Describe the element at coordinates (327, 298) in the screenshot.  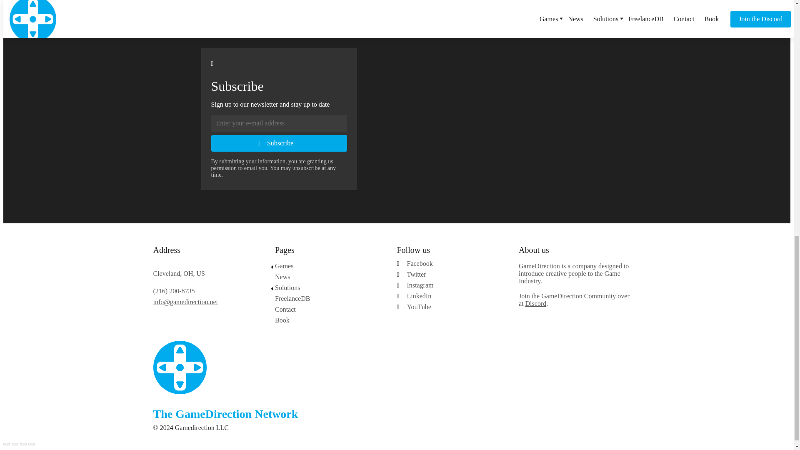
I see `FreelanceDB` at that location.